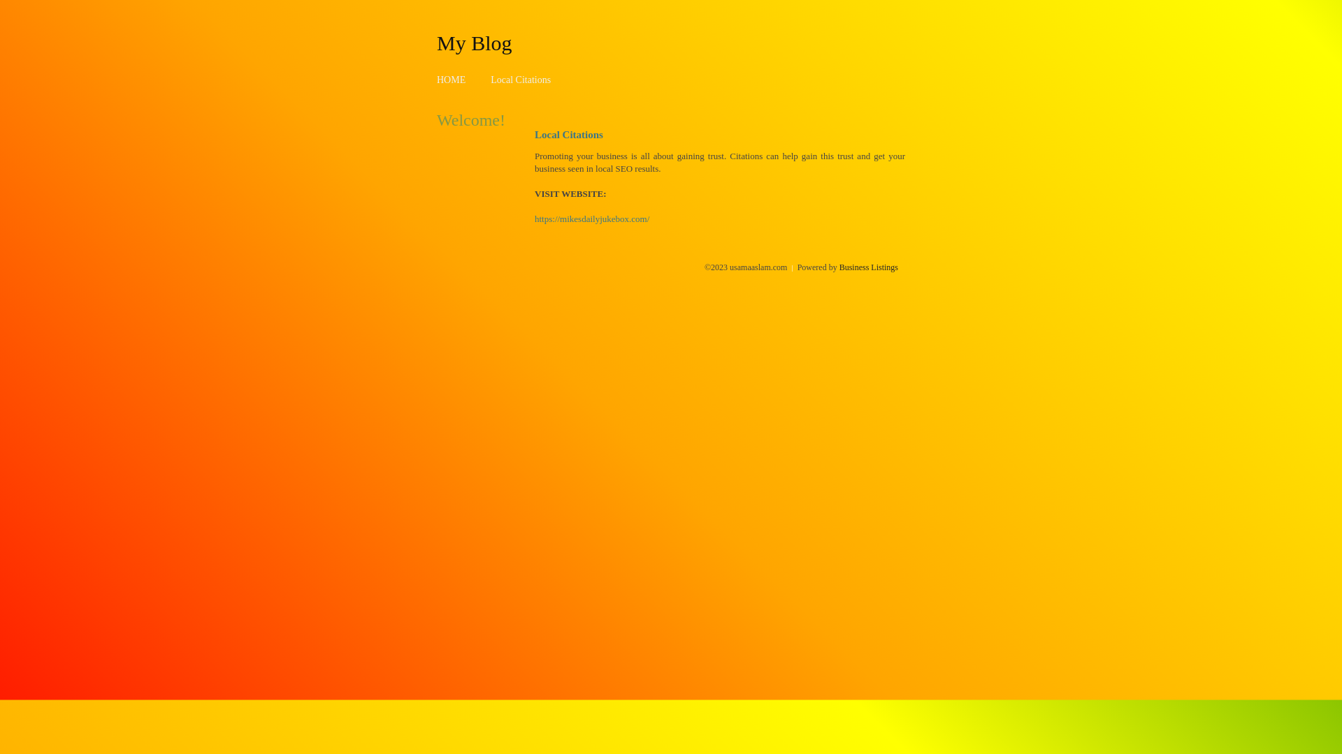 The image size is (1342, 754). Describe the element at coordinates (452, 80) in the screenshot. I see `HOME` at that location.